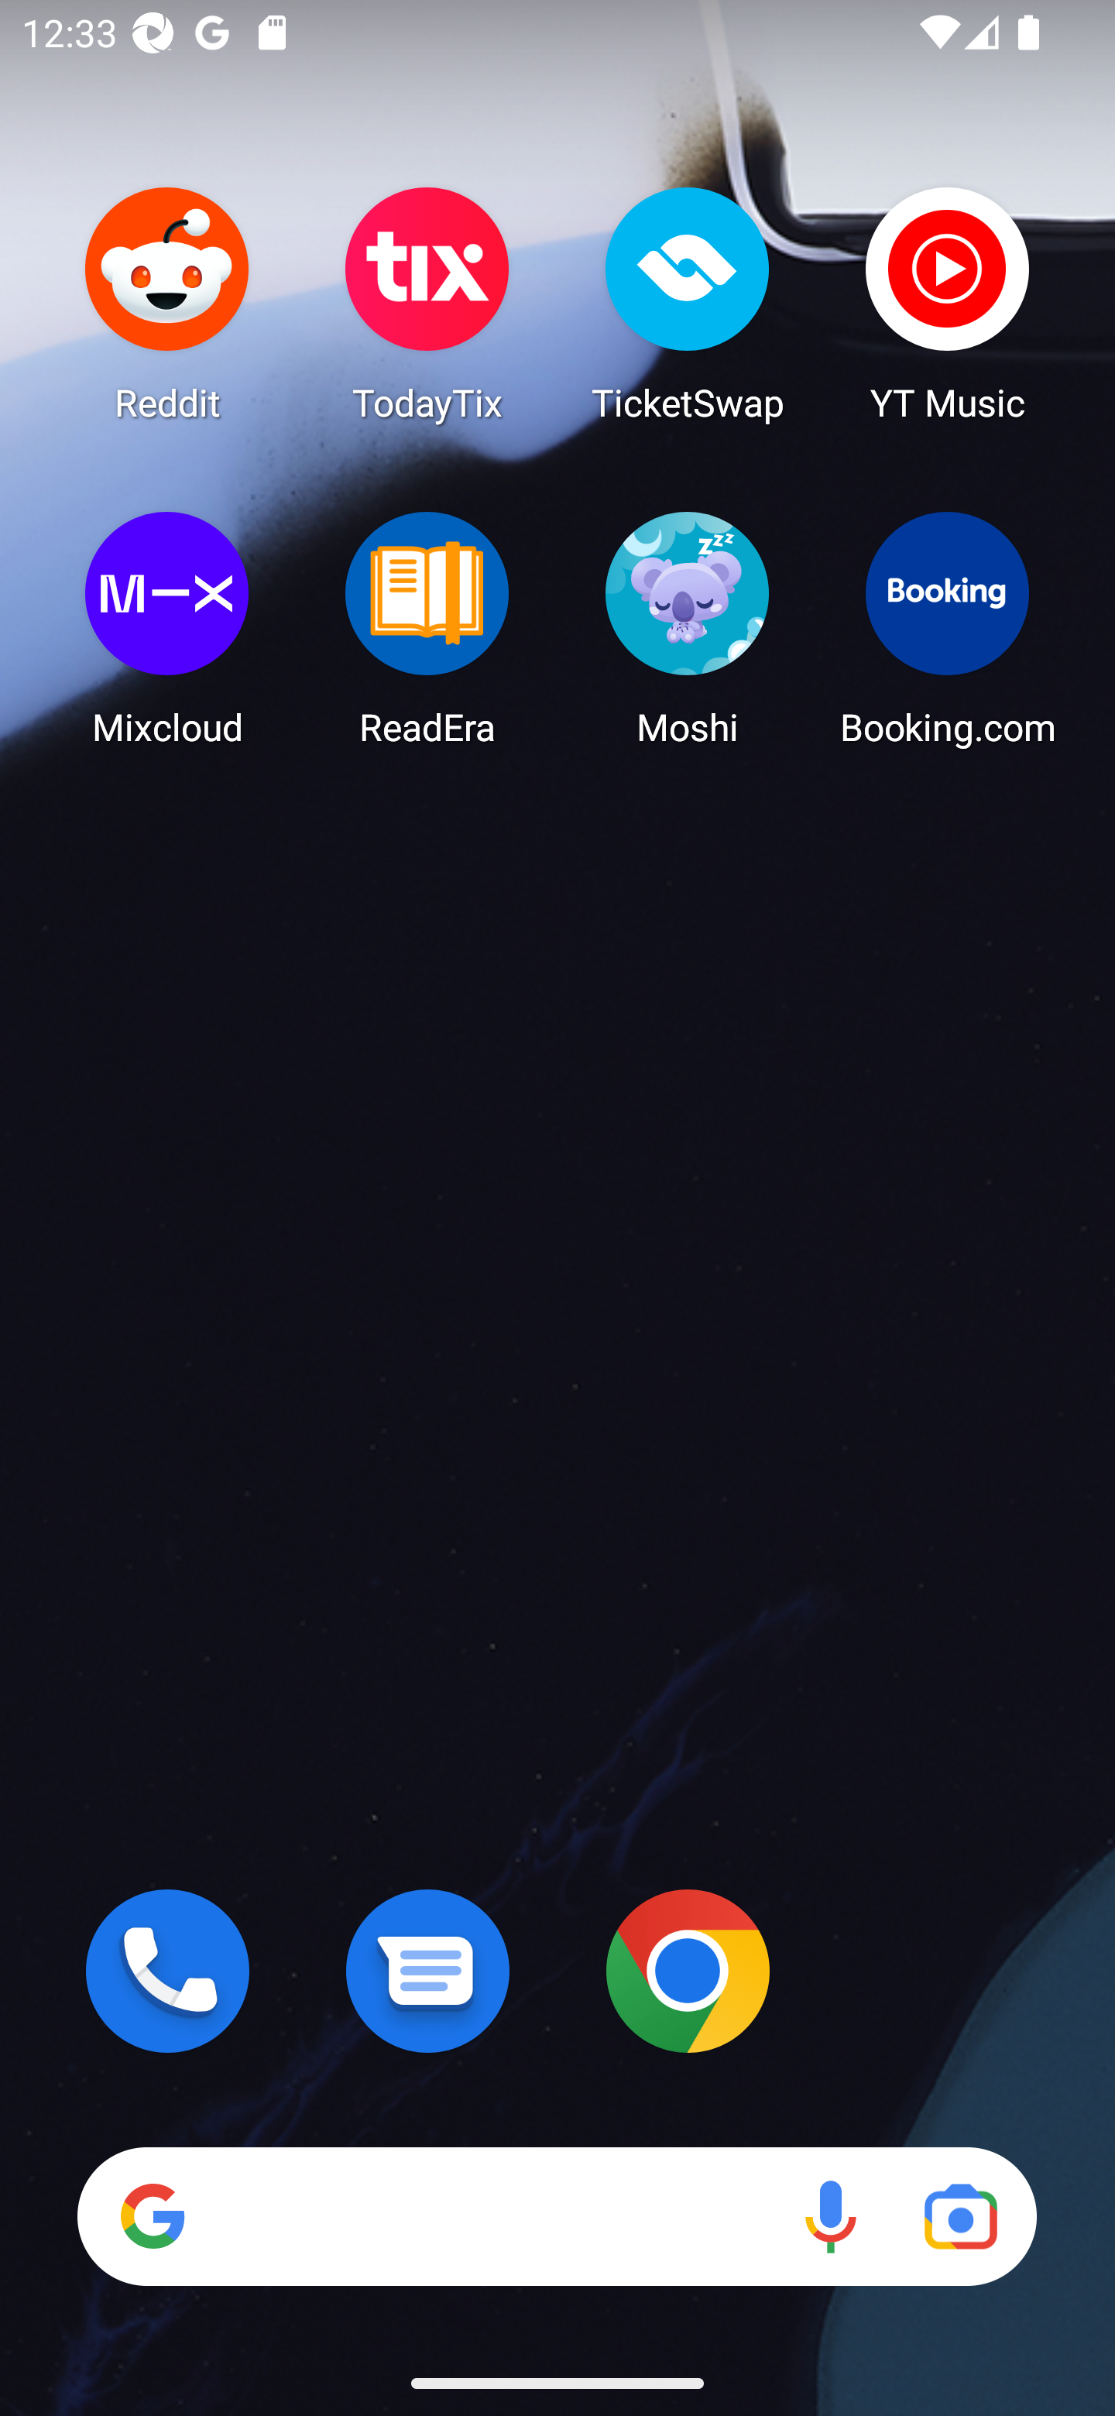  Describe the element at coordinates (948, 628) in the screenshot. I see `Booking.com` at that location.